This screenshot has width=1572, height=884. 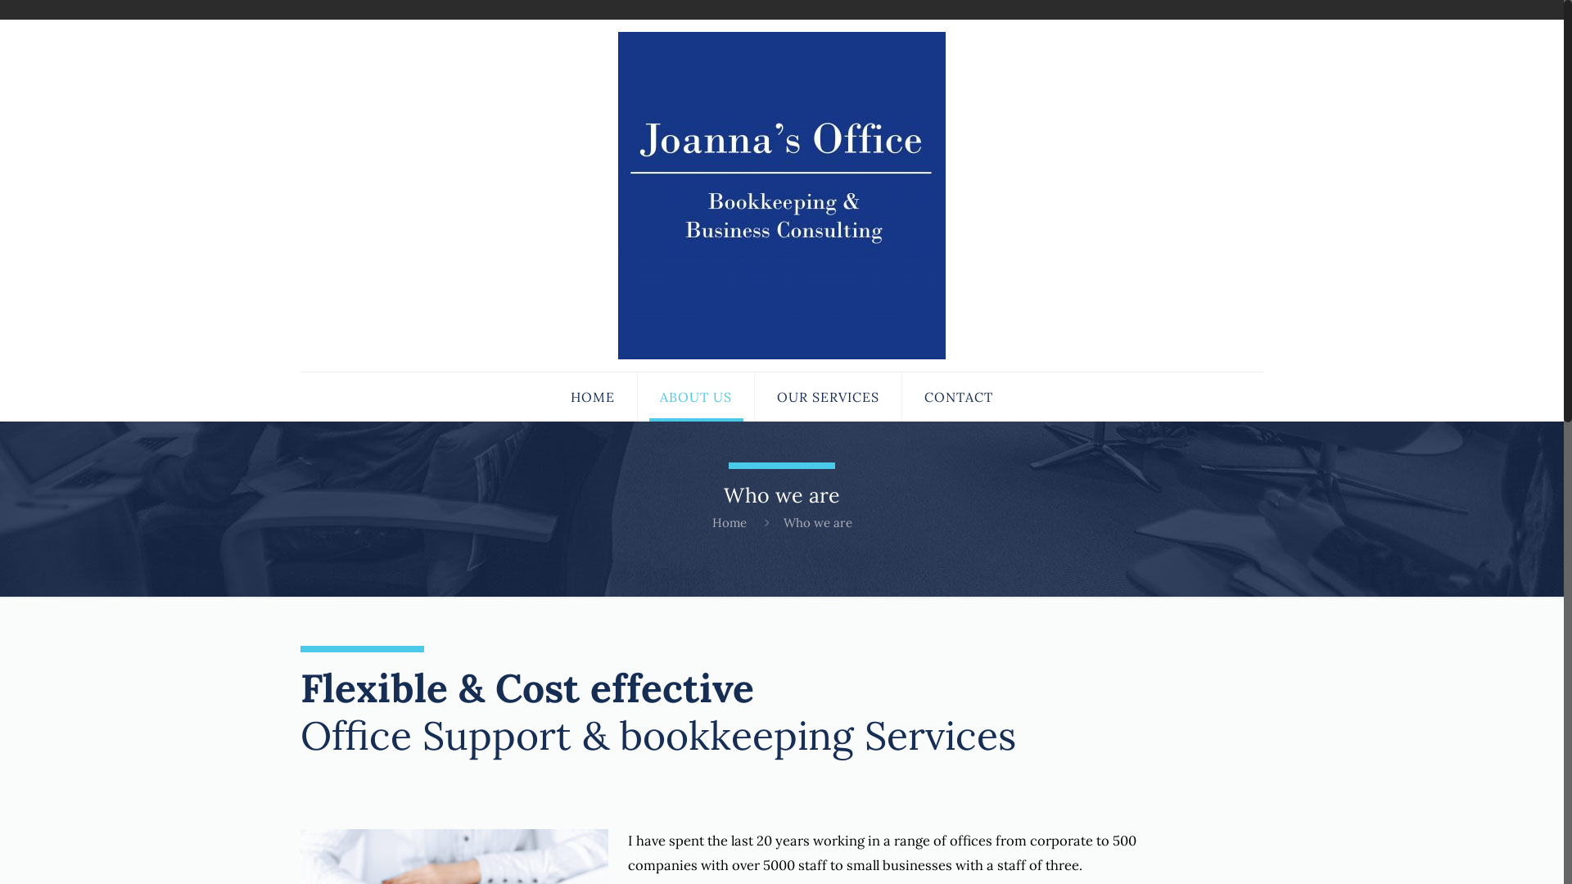 I want to click on CONTACT, so click(x=959, y=397).